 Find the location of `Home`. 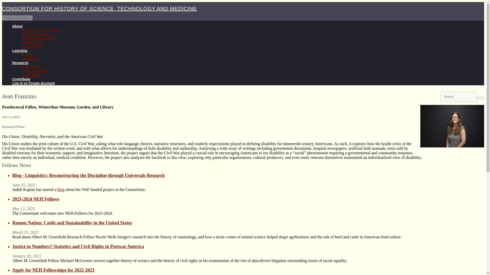

Home is located at coordinates (99, 9).